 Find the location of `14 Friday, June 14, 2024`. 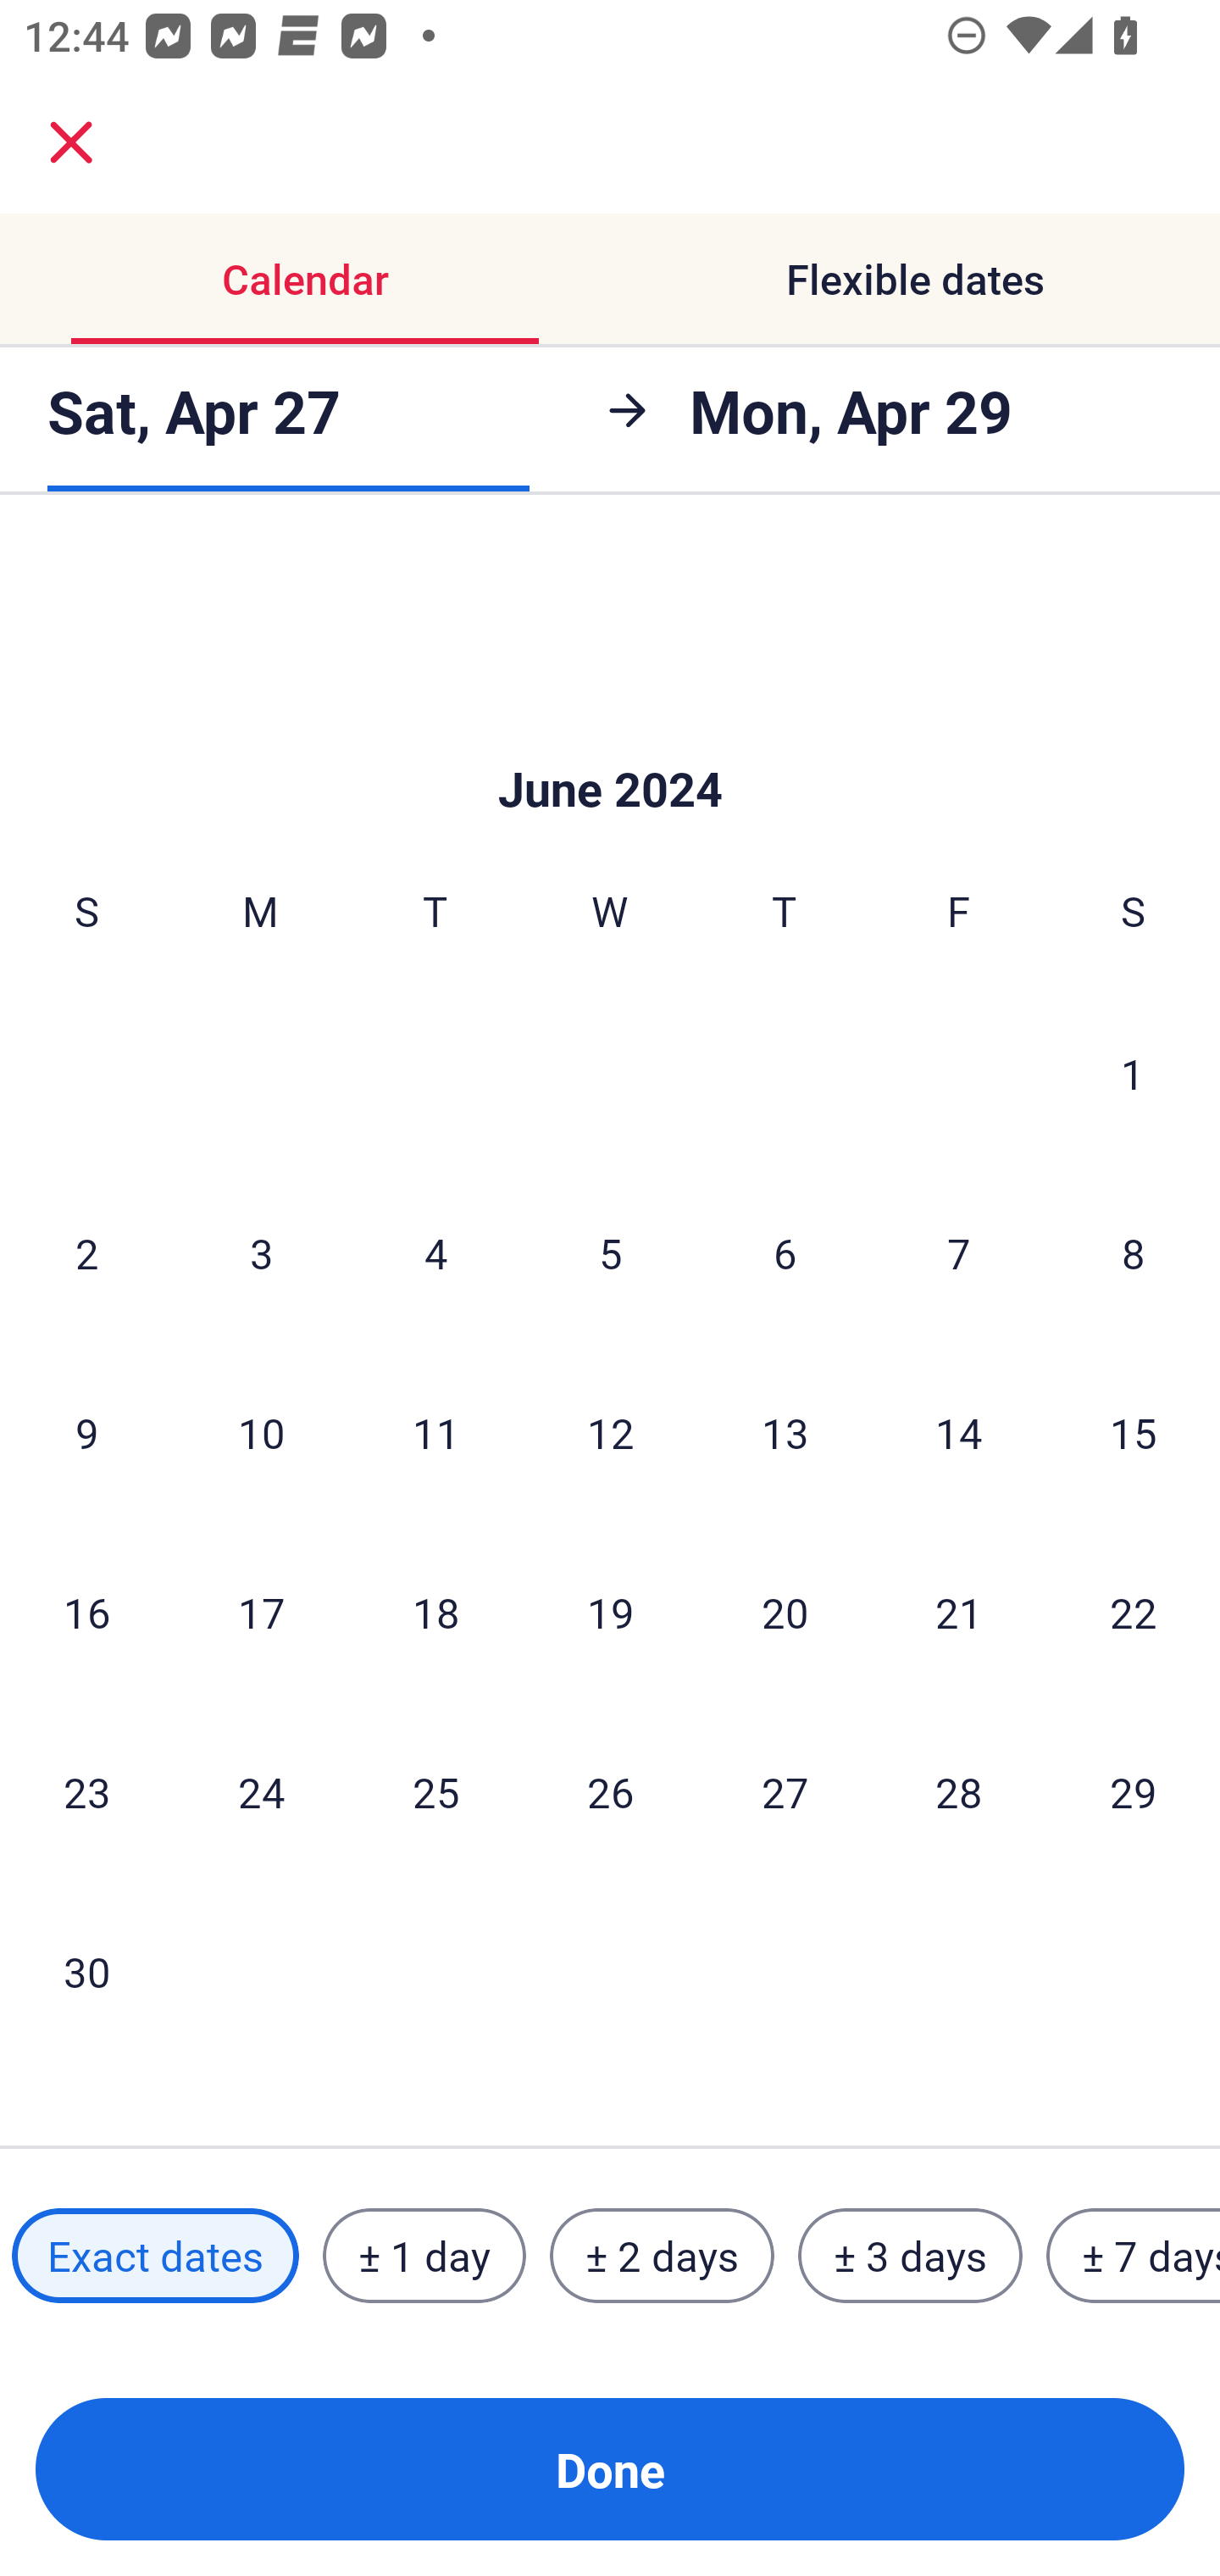

14 Friday, June 14, 2024 is located at coordinates (959, 1432).